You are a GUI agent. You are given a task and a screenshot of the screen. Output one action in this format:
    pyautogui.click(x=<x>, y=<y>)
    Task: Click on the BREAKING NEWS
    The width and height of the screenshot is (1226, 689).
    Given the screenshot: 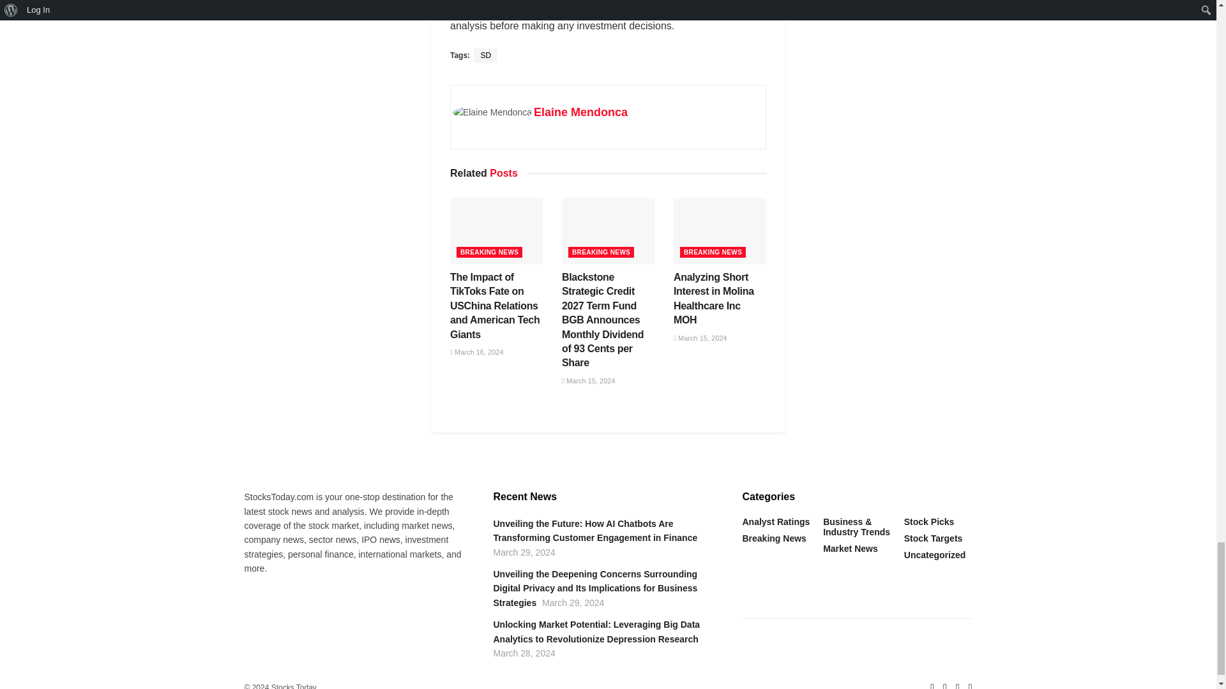 What is the action you would take?
    pyautogui.click(x=489, y=251)
    